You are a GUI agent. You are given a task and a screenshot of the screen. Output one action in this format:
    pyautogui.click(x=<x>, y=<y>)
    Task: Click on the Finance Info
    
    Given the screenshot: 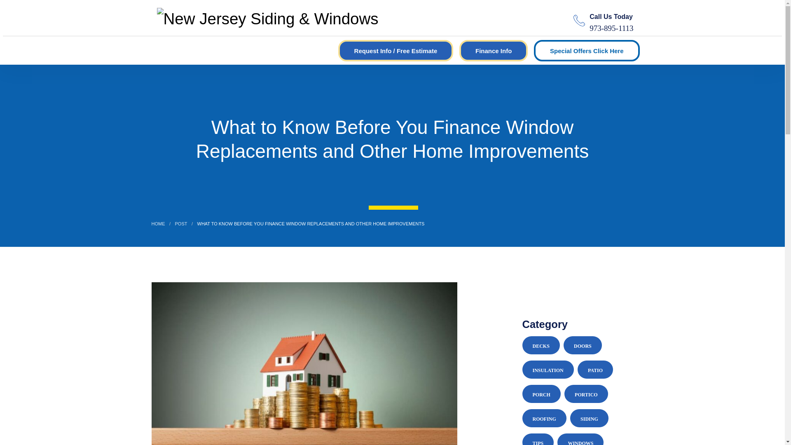 What is the action you would take?
    pyautogui.click(x=494, y=51)
    